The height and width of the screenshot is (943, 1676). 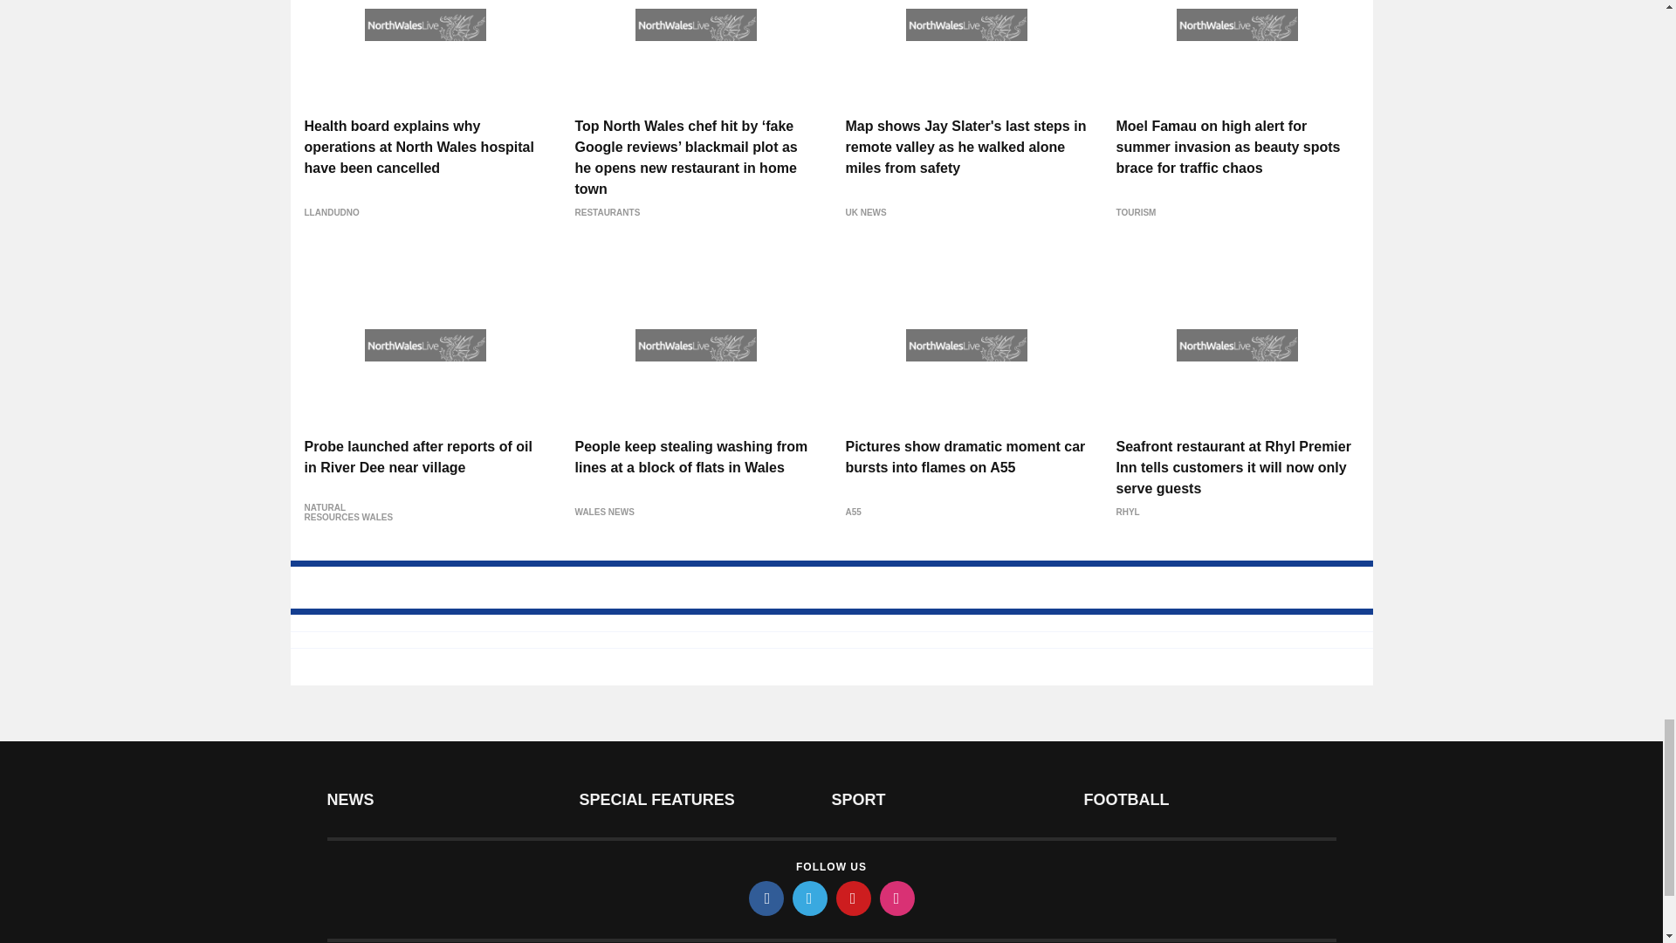 I want to click on pinterest, so click(x=854, y=898).